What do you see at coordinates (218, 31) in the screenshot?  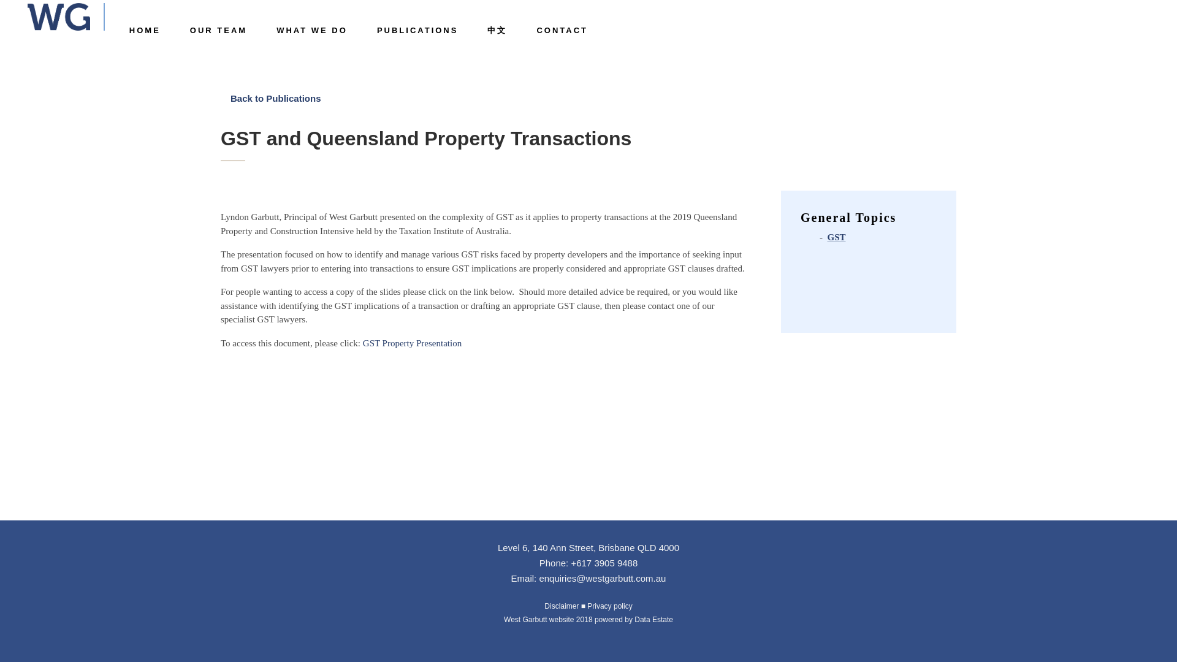 I see `OUR TEAM` at bounding box center [218, 31].